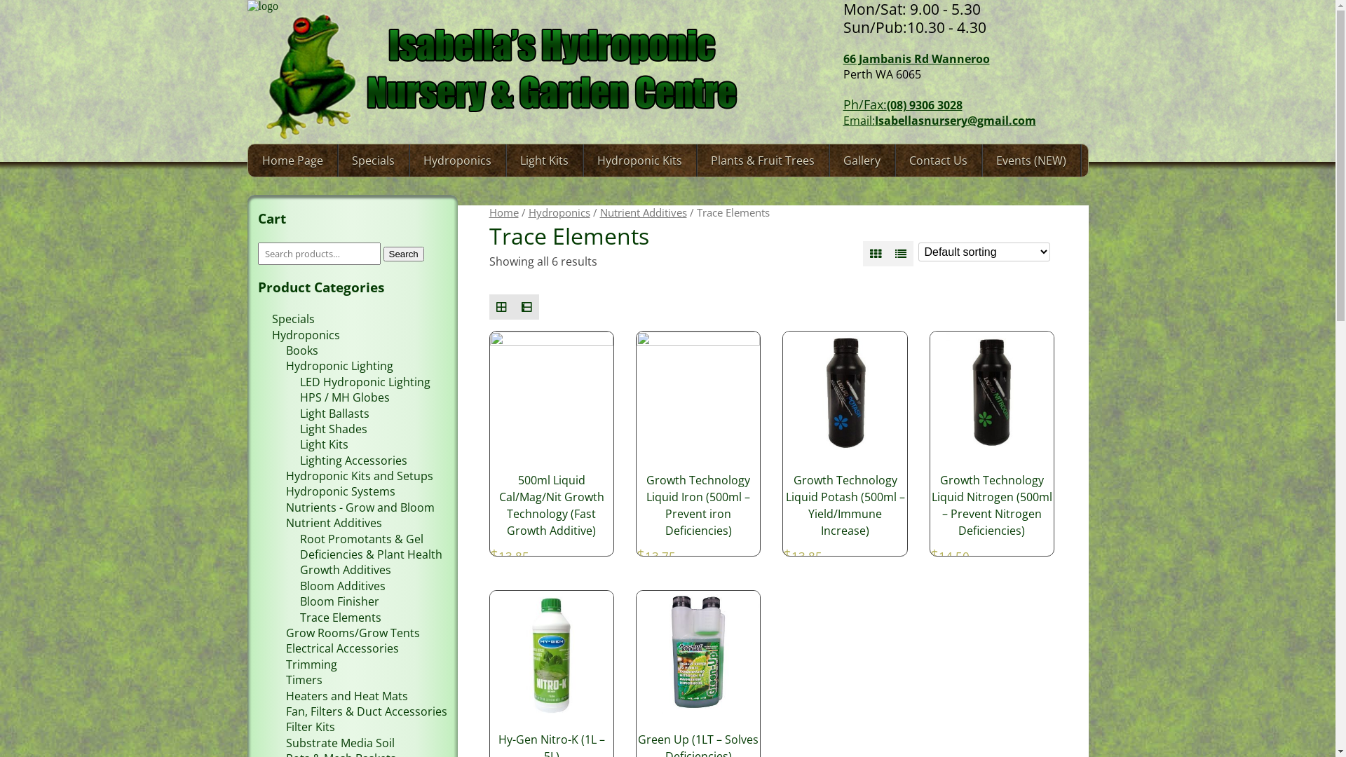 The width and height of the screenshot is (1346, 757). I want to click on Hydroponic Kits, so click(639, 161).